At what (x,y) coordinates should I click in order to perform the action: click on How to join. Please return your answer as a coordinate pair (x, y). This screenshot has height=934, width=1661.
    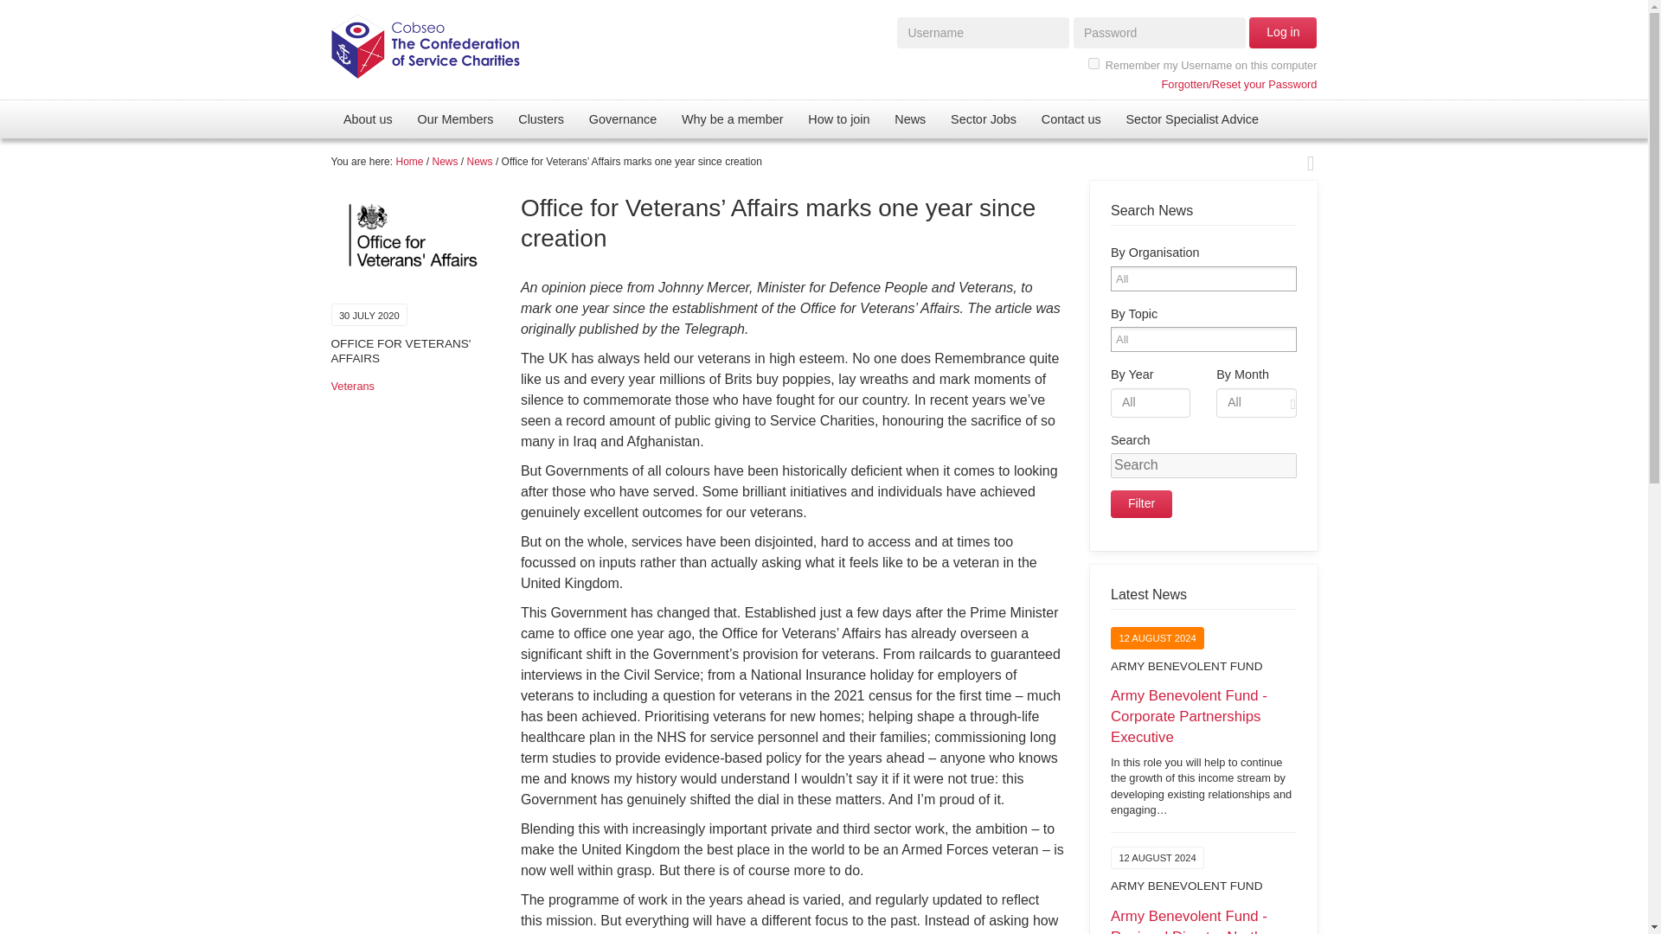
    Looking at the image, I should click on (838, 118).